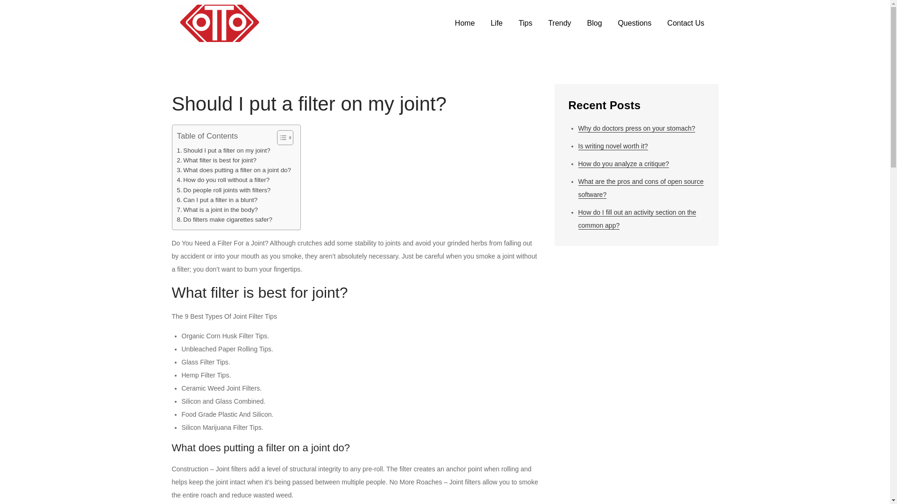  What do you see at coordinates (637, 128) in the screenshot?
I see `Why do doctors press on your stomach?` at bounding box center [637, 128].